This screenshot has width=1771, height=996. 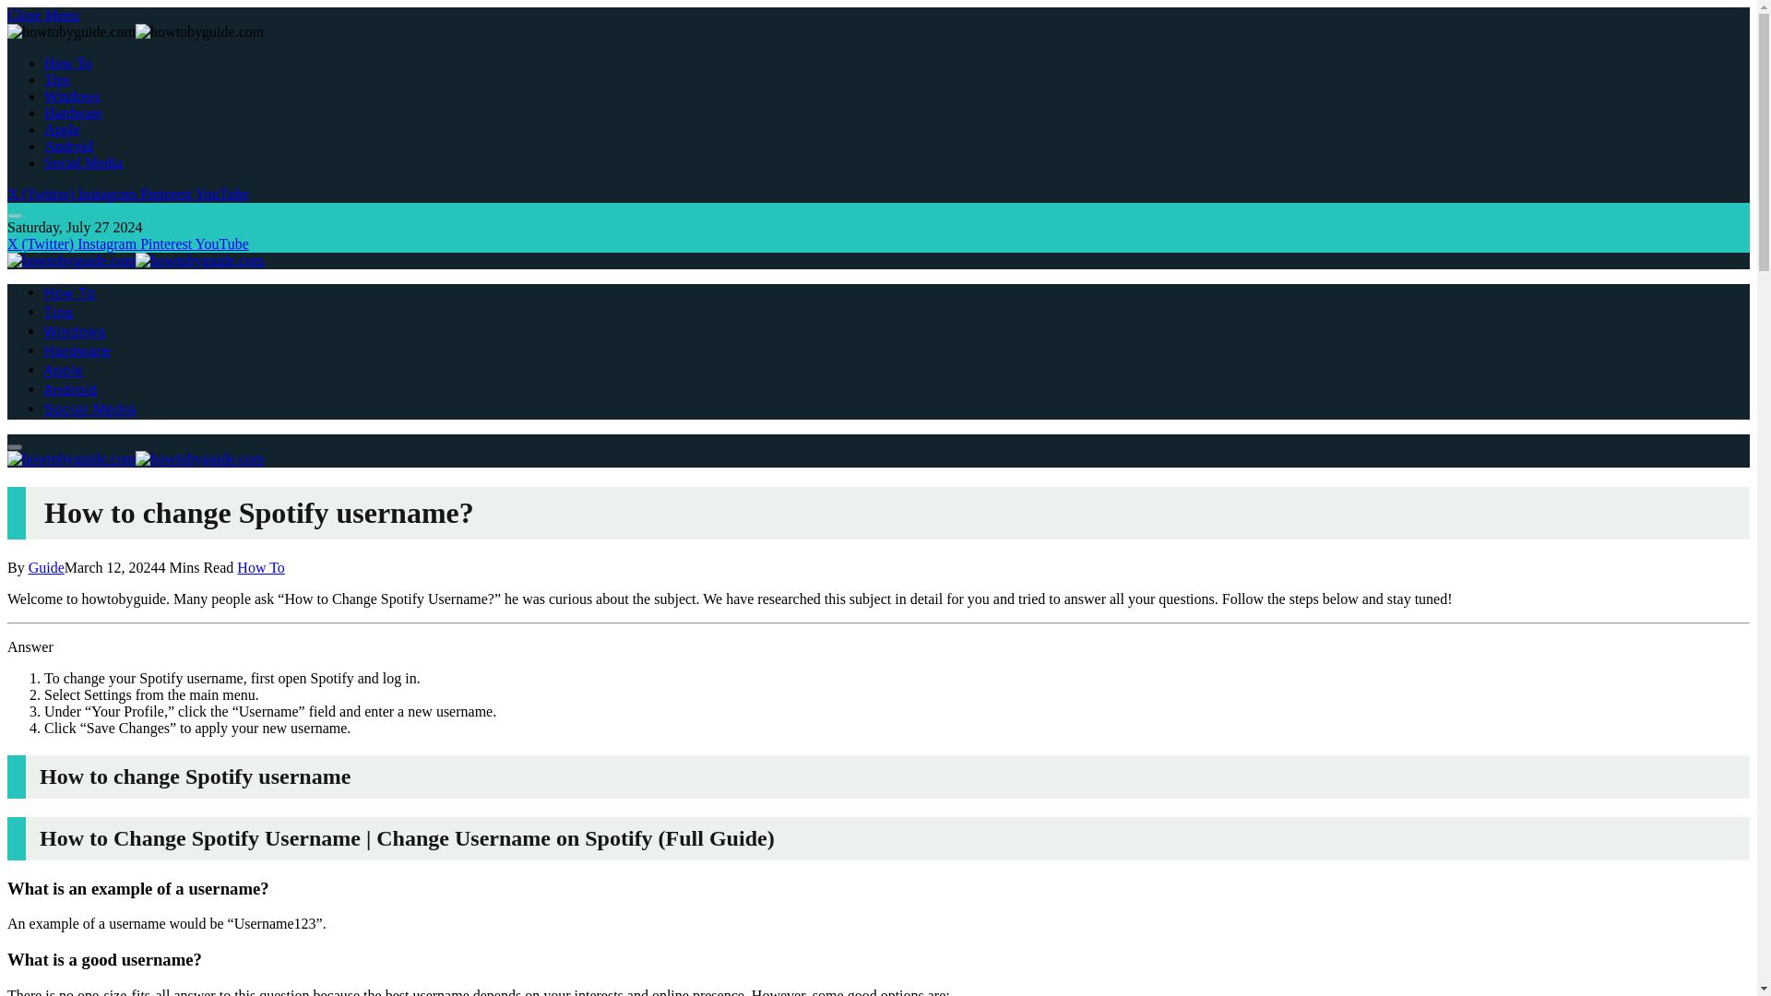 What do you see at coordinates (59, 312) in the screenshot?
I see `Tips` at bounding box center [59, 312].